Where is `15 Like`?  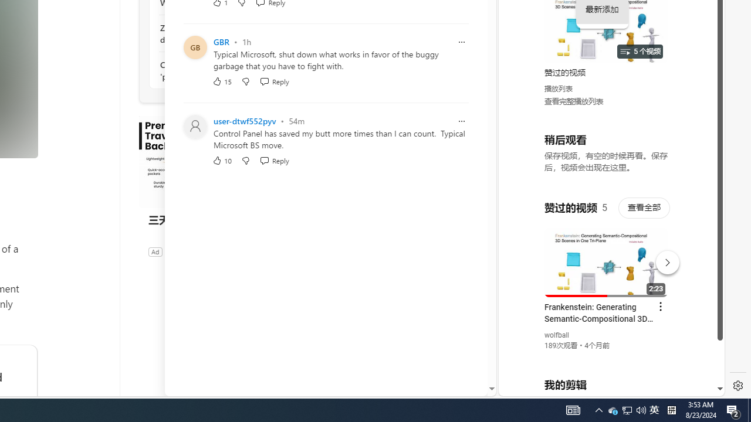
15 Like is located at coordinates (222, 81).